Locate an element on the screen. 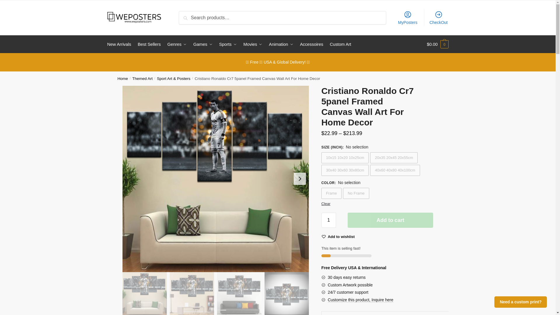 Image resolution: width=560 pixels, height=315 pixels. Best Sellers is located at coordinates (149, 44).